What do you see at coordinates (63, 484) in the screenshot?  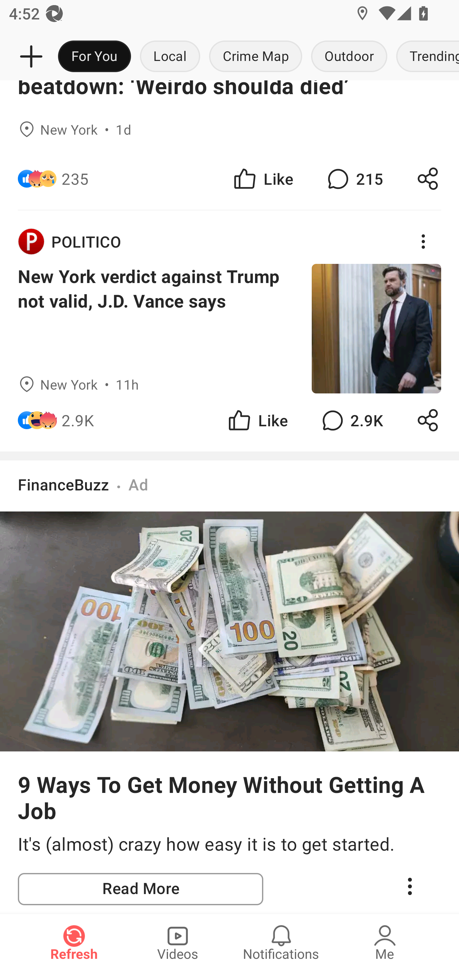 I see `FinanceBuzz` at bounding box center [63, 484].